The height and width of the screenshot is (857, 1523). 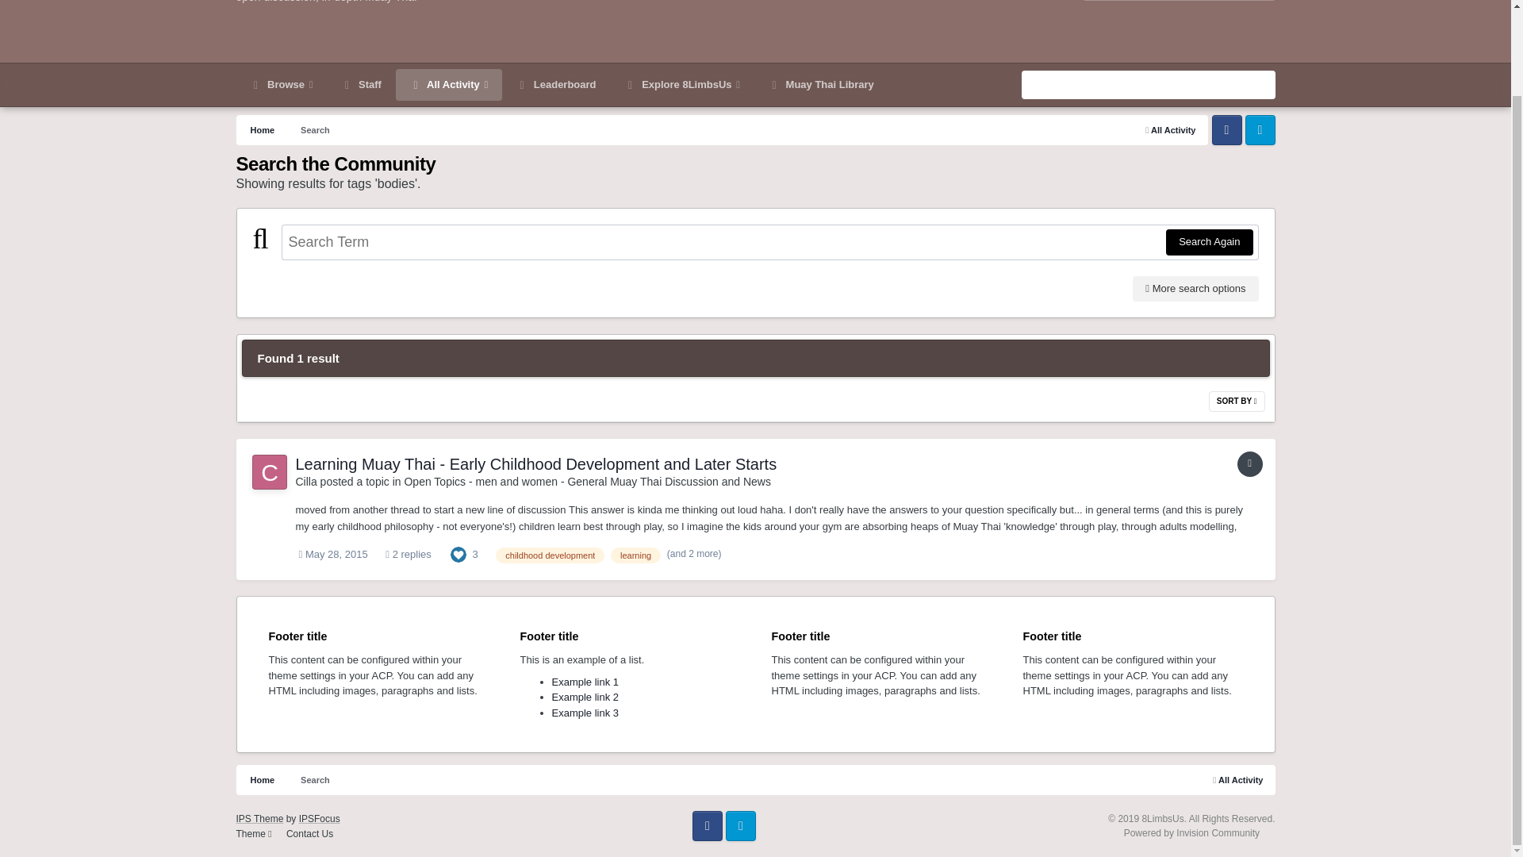 What do you see at coordinates (551, 555) in the screenshot?
I see `Find other content tagged with 'childhood development'` at bounding box center [551, 555].